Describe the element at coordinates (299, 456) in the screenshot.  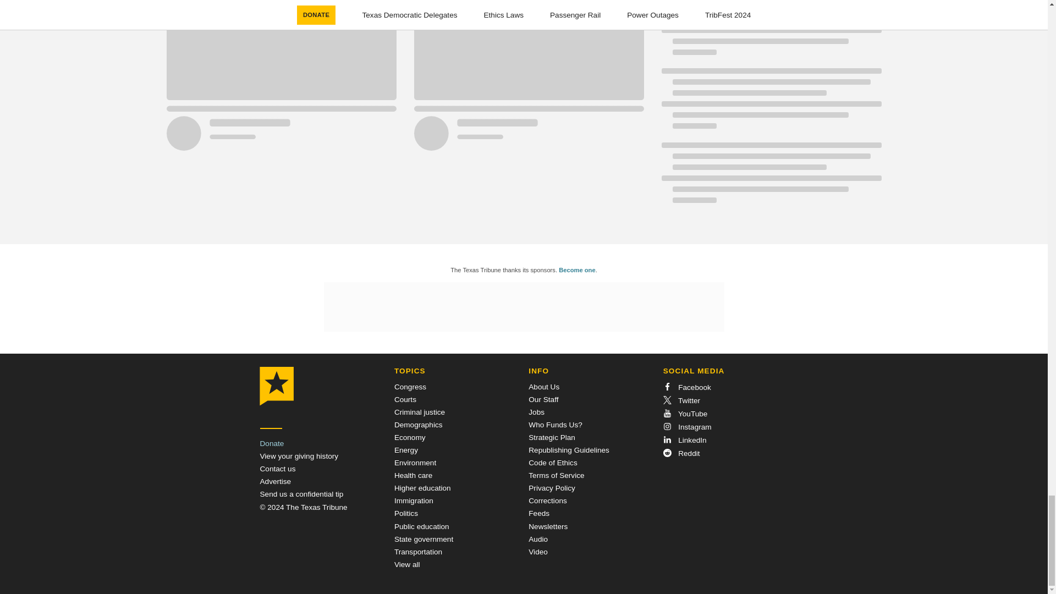
I see `View your giving history` at that location.